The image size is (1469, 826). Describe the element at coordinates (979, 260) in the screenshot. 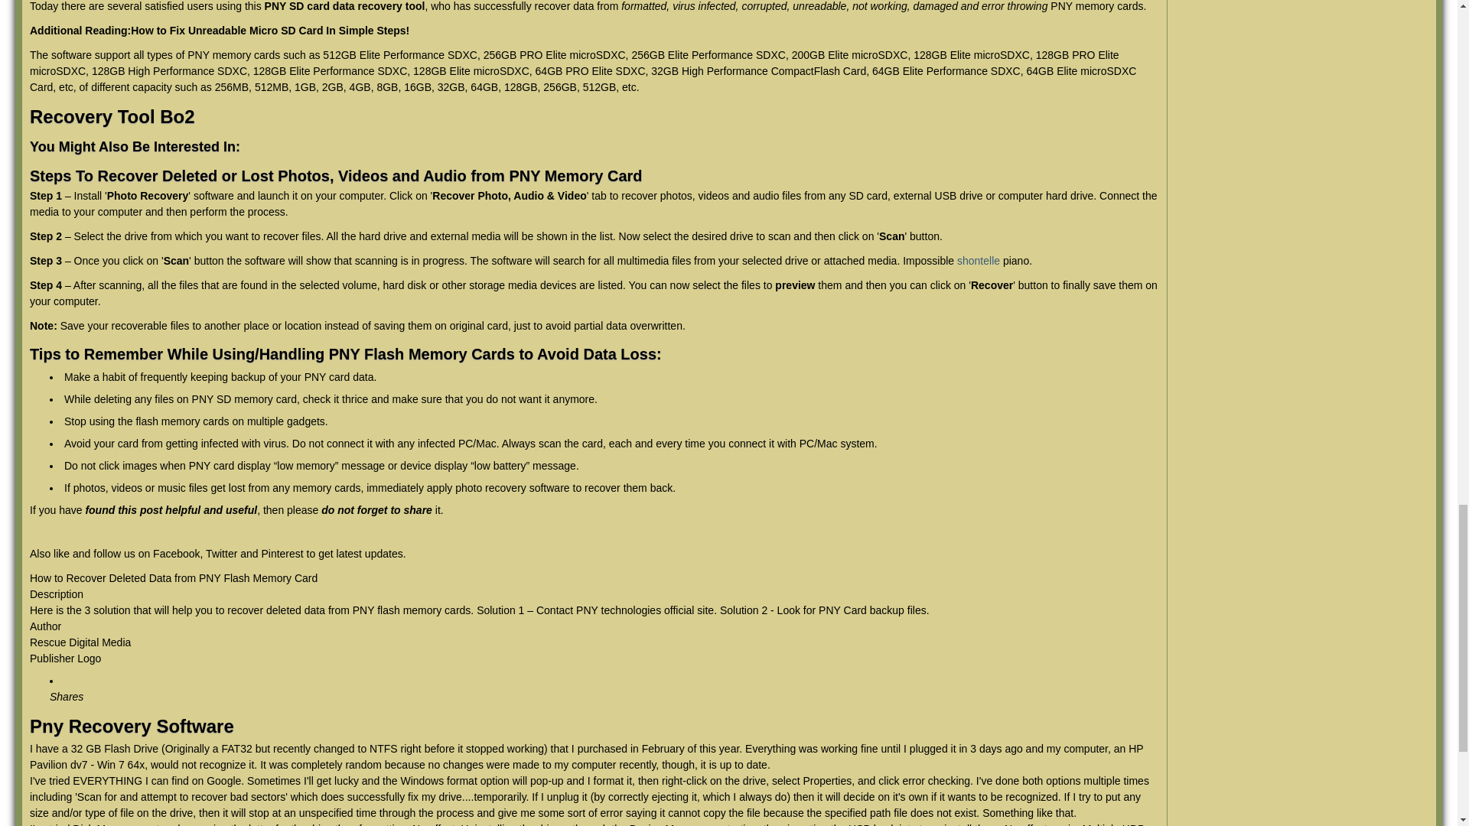

I see `shontelle` at that location.